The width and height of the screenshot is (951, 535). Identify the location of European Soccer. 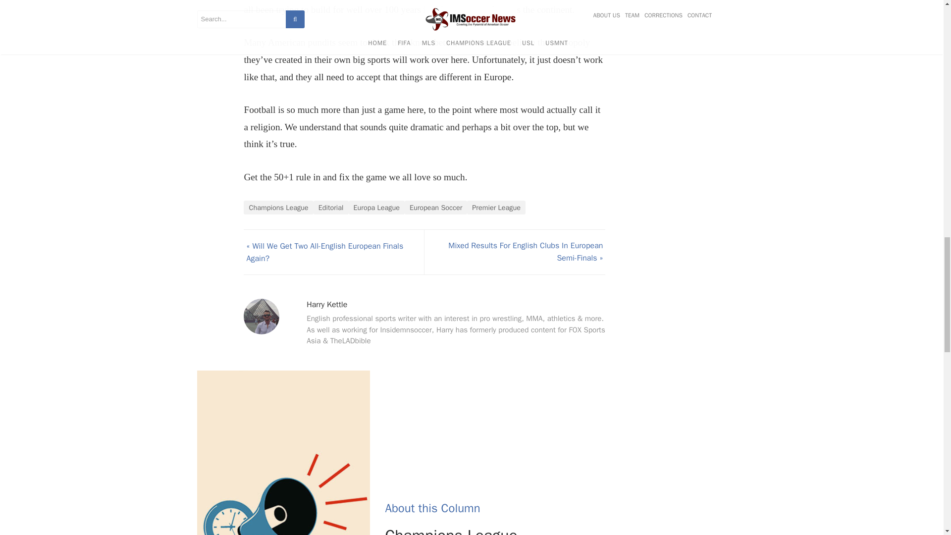
(436, 208).